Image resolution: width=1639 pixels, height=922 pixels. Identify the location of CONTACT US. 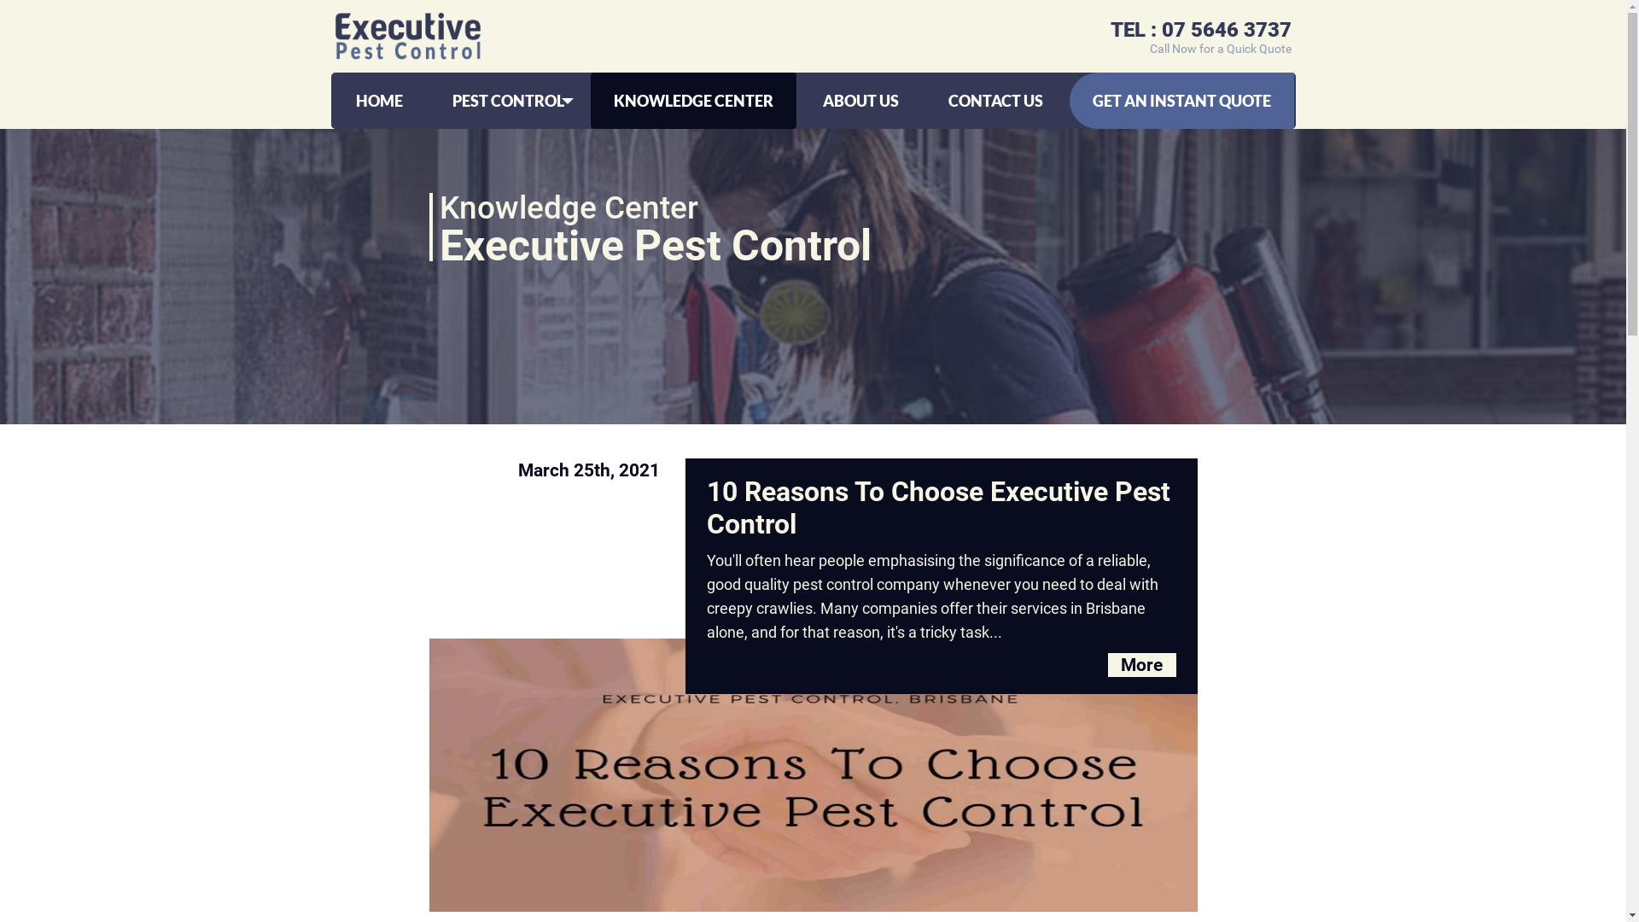
(995, 101).